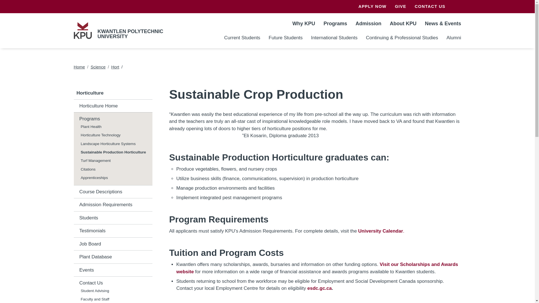 The width and height of the screenshot is (539, 303). Describe the element at coordinates (113, 231) in the screenshot. I see `Testimonials` at that location.